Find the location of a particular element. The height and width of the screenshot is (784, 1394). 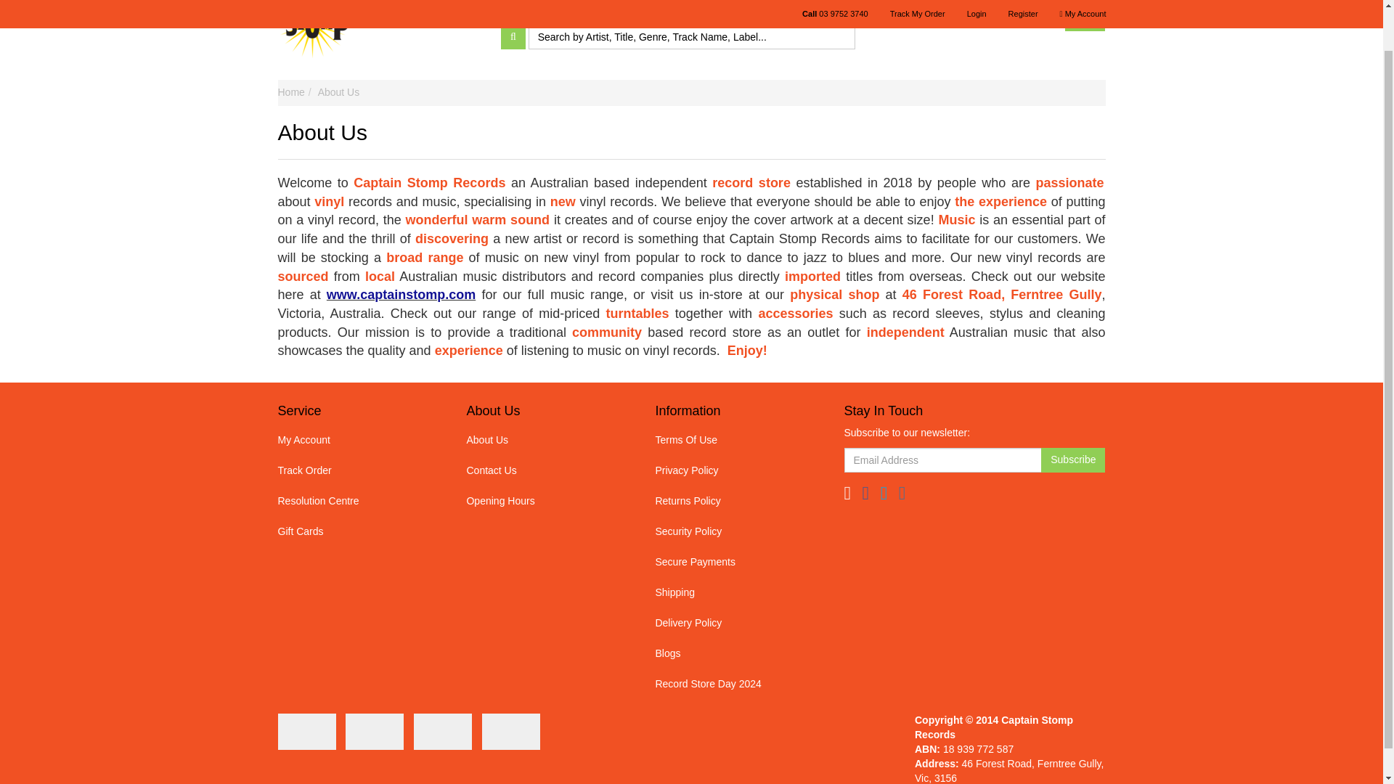

About Us is located at coordinates (544, 441).